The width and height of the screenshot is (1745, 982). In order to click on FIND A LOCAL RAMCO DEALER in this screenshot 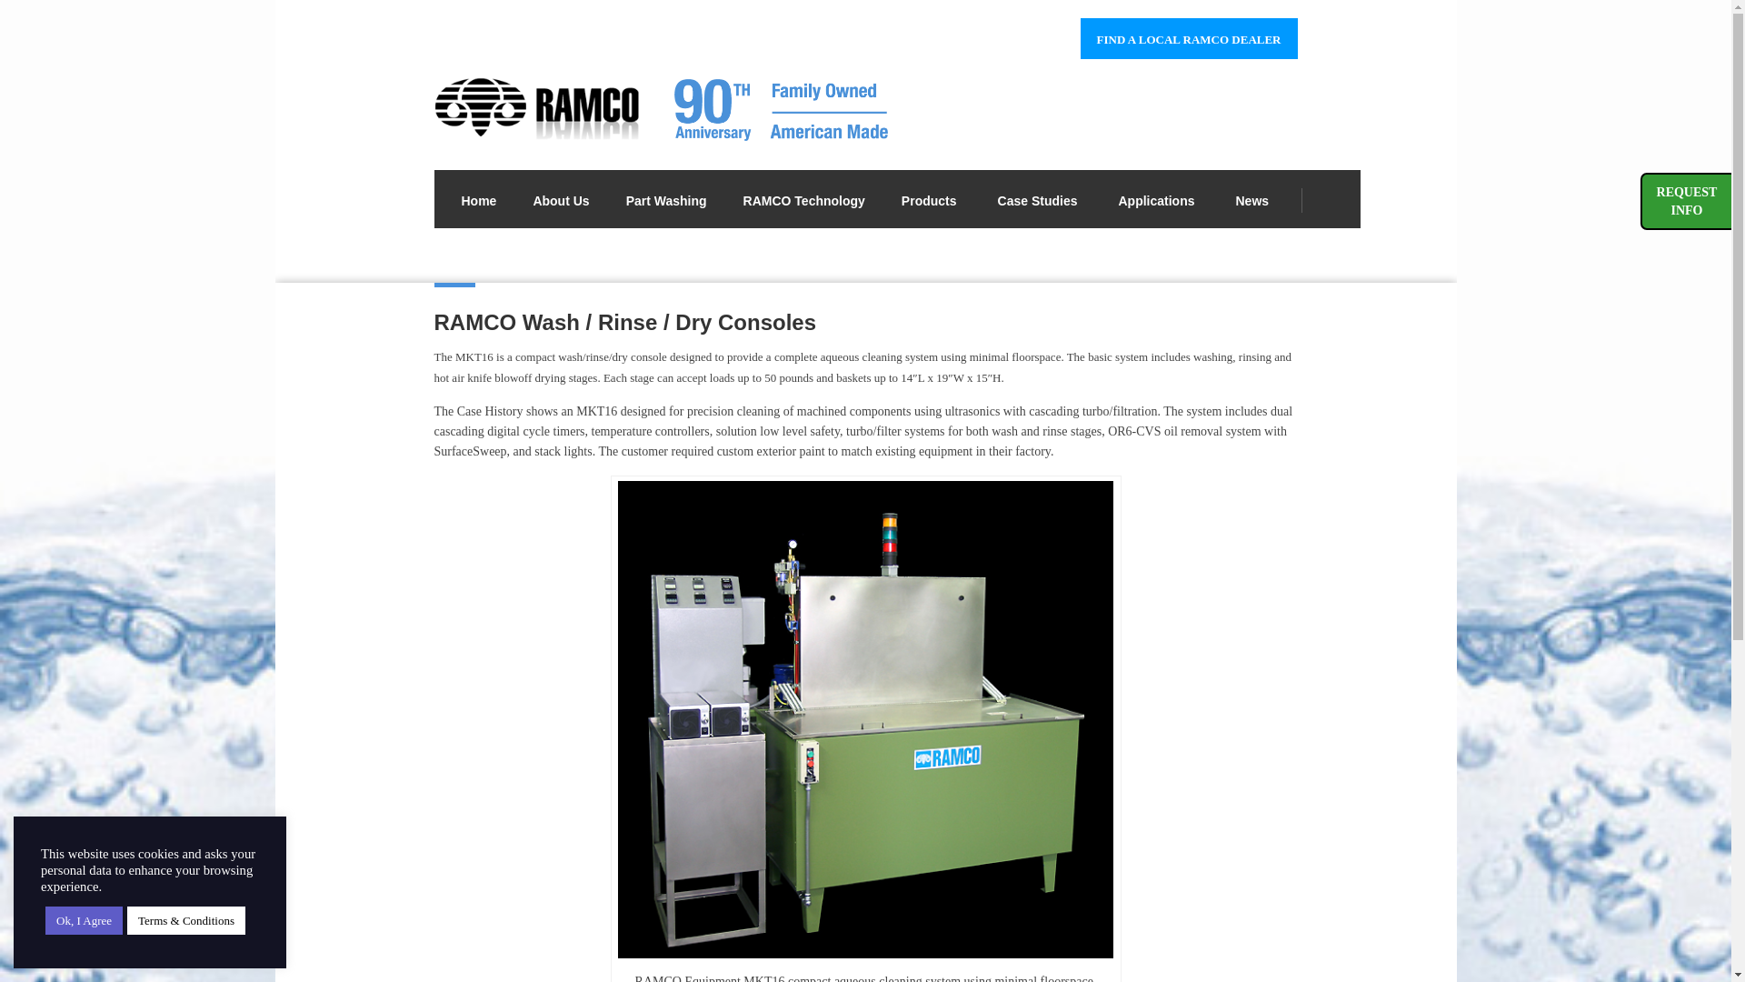, I will do `click(1189, 38)`.